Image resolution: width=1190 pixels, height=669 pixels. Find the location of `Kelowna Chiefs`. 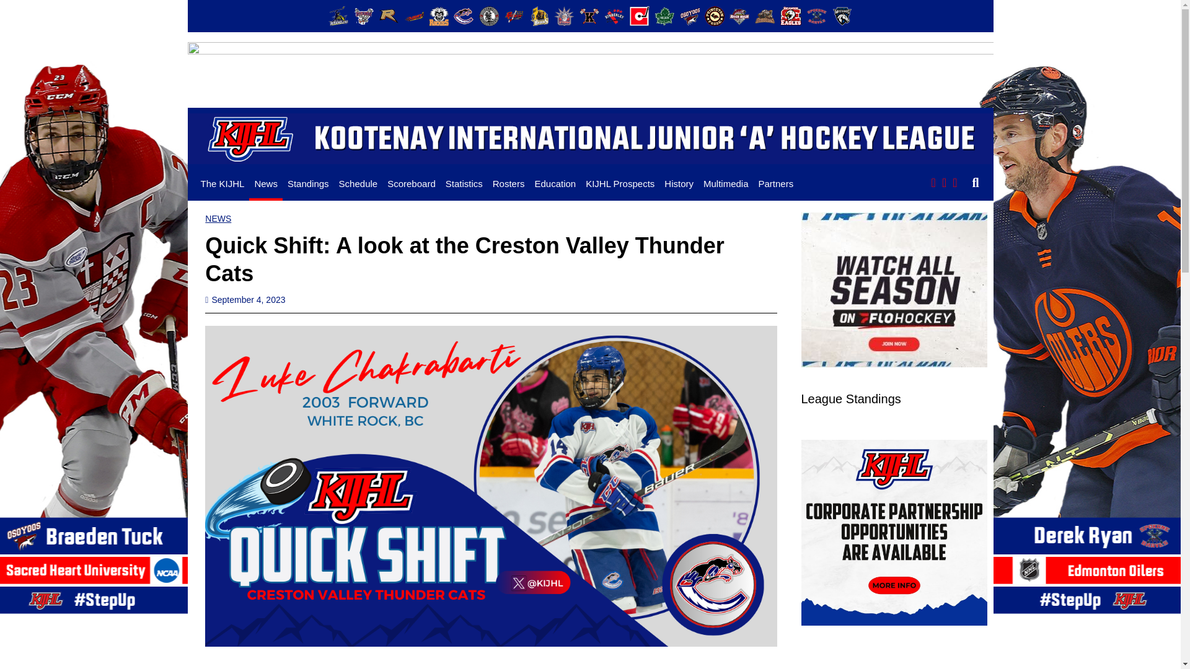

Kelowna Chiefs is located at coordinates (589, 16).